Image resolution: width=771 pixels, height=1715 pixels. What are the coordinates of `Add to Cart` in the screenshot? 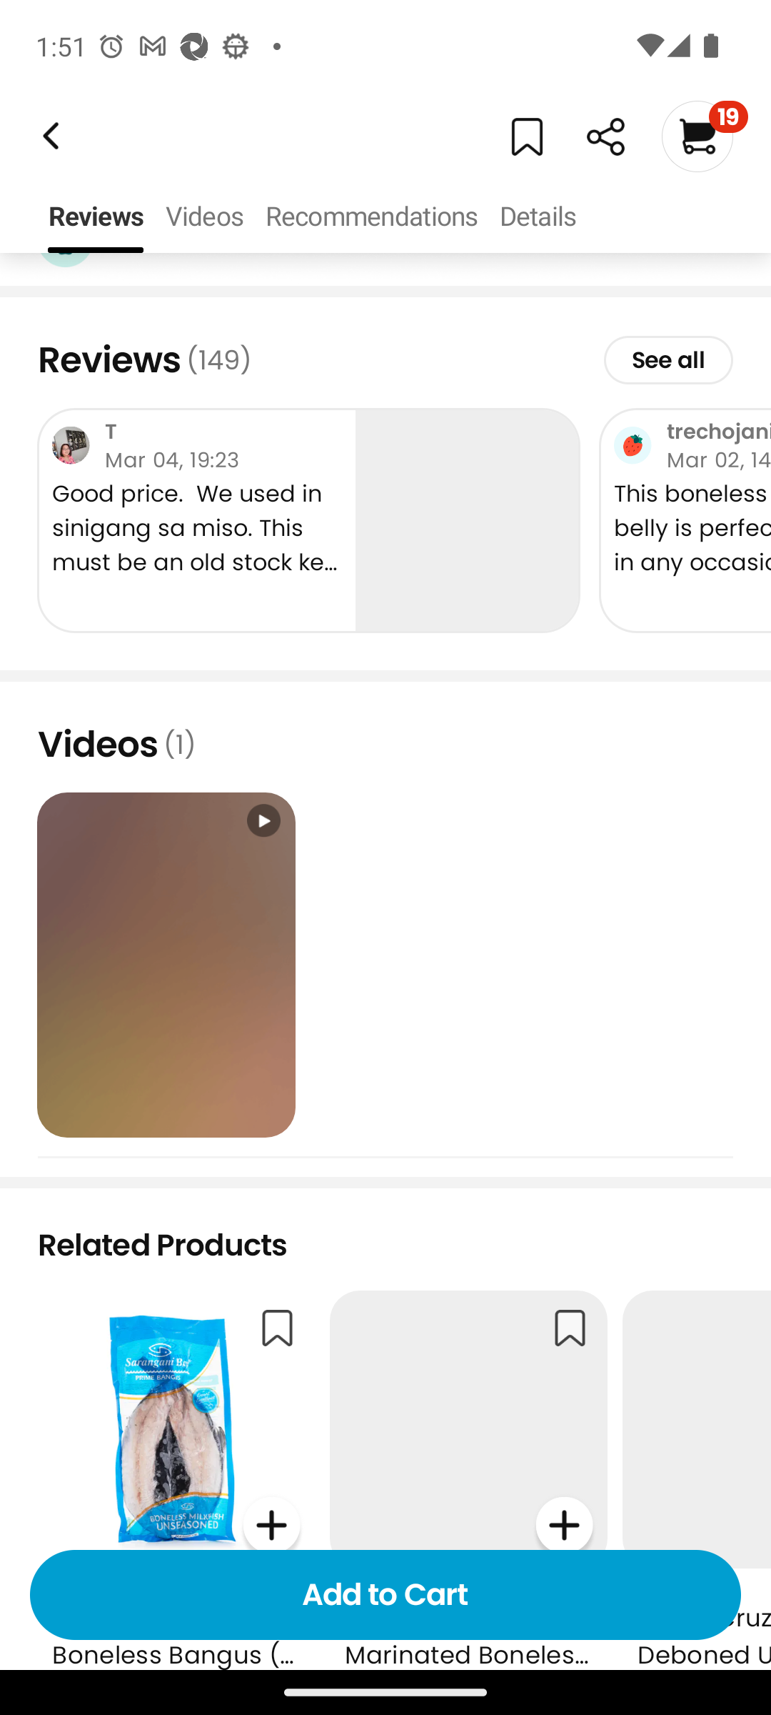 It's located at (385, 1595).